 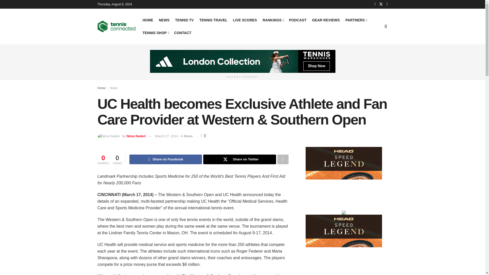 I want to click on TENNIS SHOP, so click(x=156, y=33).